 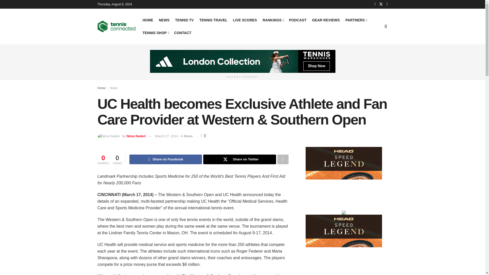 I want to click on TENNIS SHOP, so click(x=156, y=33).